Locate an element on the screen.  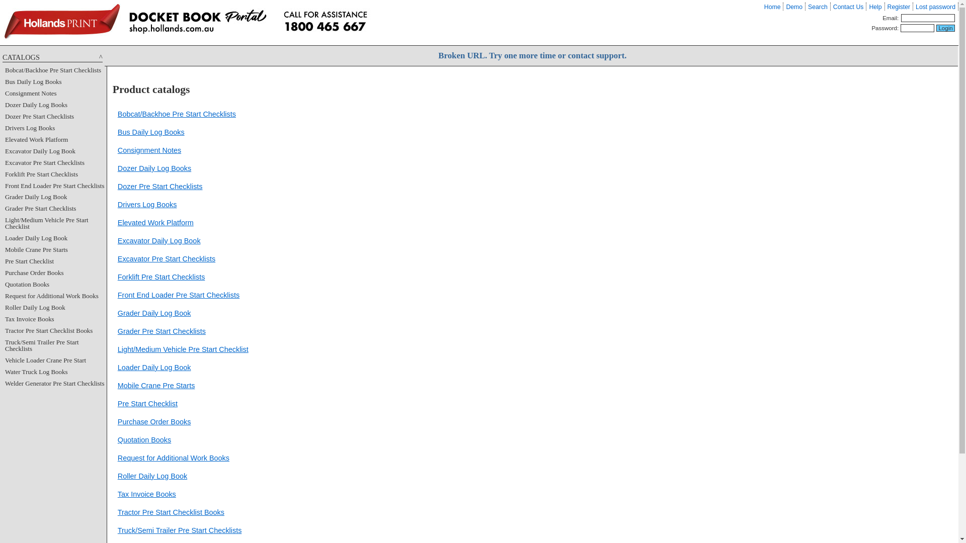
Demo is located at coordinates (794, 7).